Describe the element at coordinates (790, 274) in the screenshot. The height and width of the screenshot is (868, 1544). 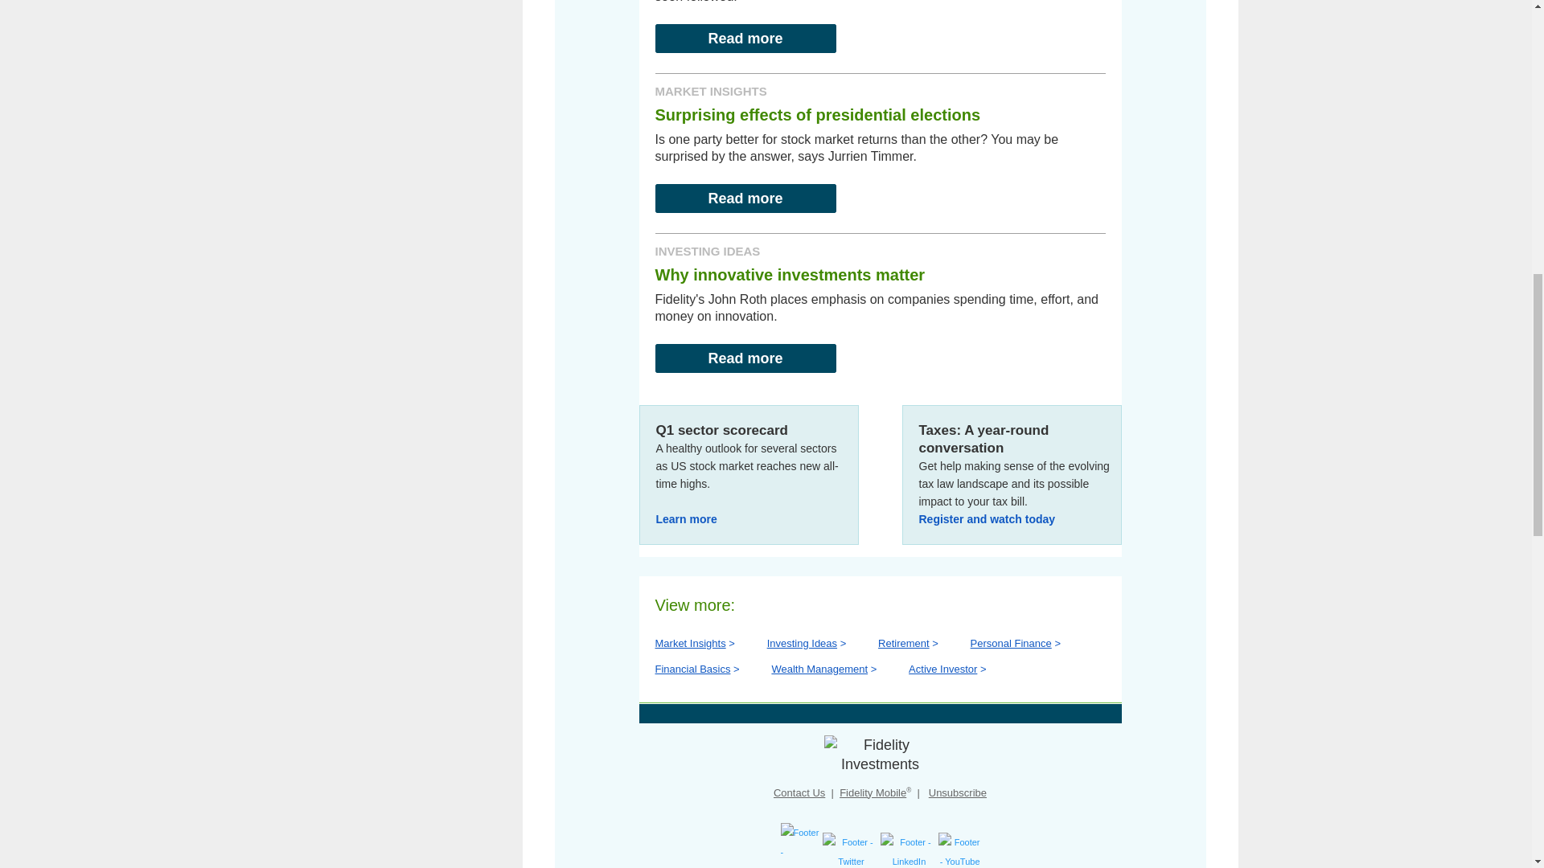
I see `Why innovative investments matter` at that location.